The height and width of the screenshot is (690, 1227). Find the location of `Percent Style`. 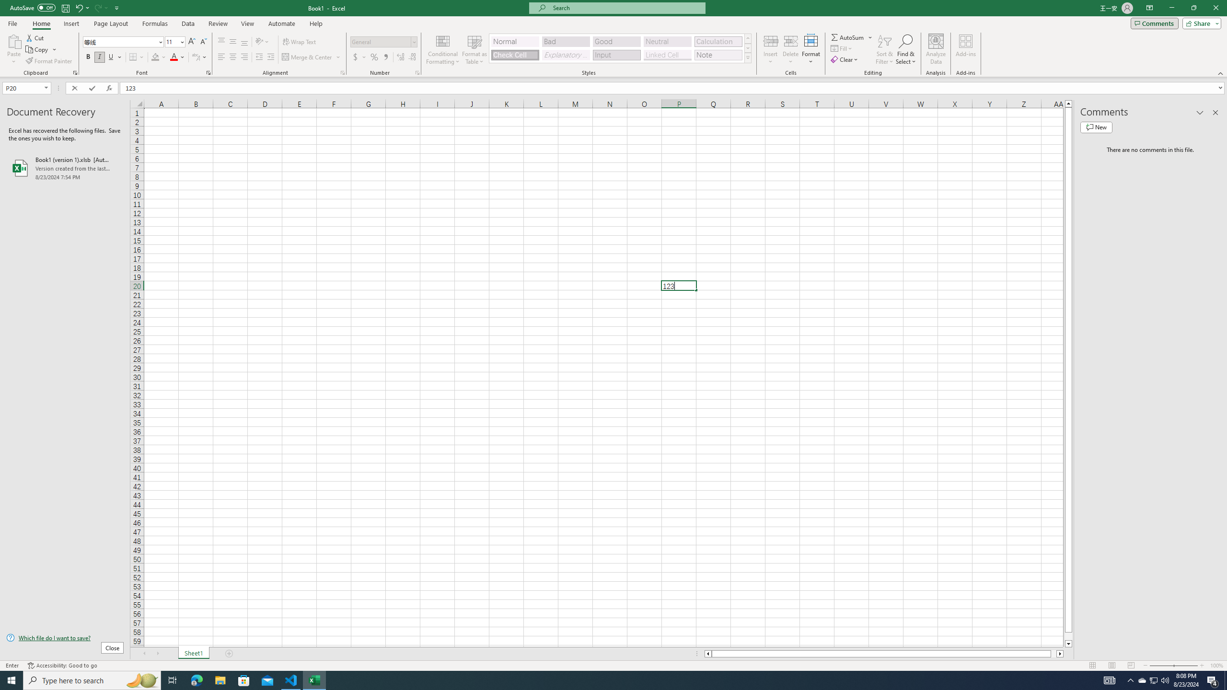

Percent Style is located at coordinates (374, 57).